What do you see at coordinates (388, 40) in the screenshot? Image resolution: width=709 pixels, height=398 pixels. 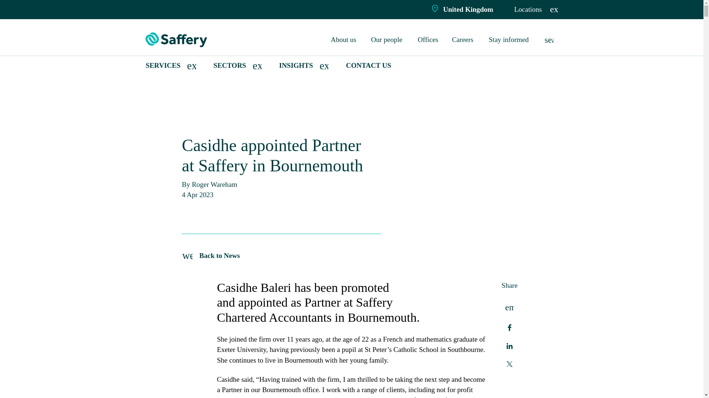 I see `Our people` at bounding box center [388, 40].